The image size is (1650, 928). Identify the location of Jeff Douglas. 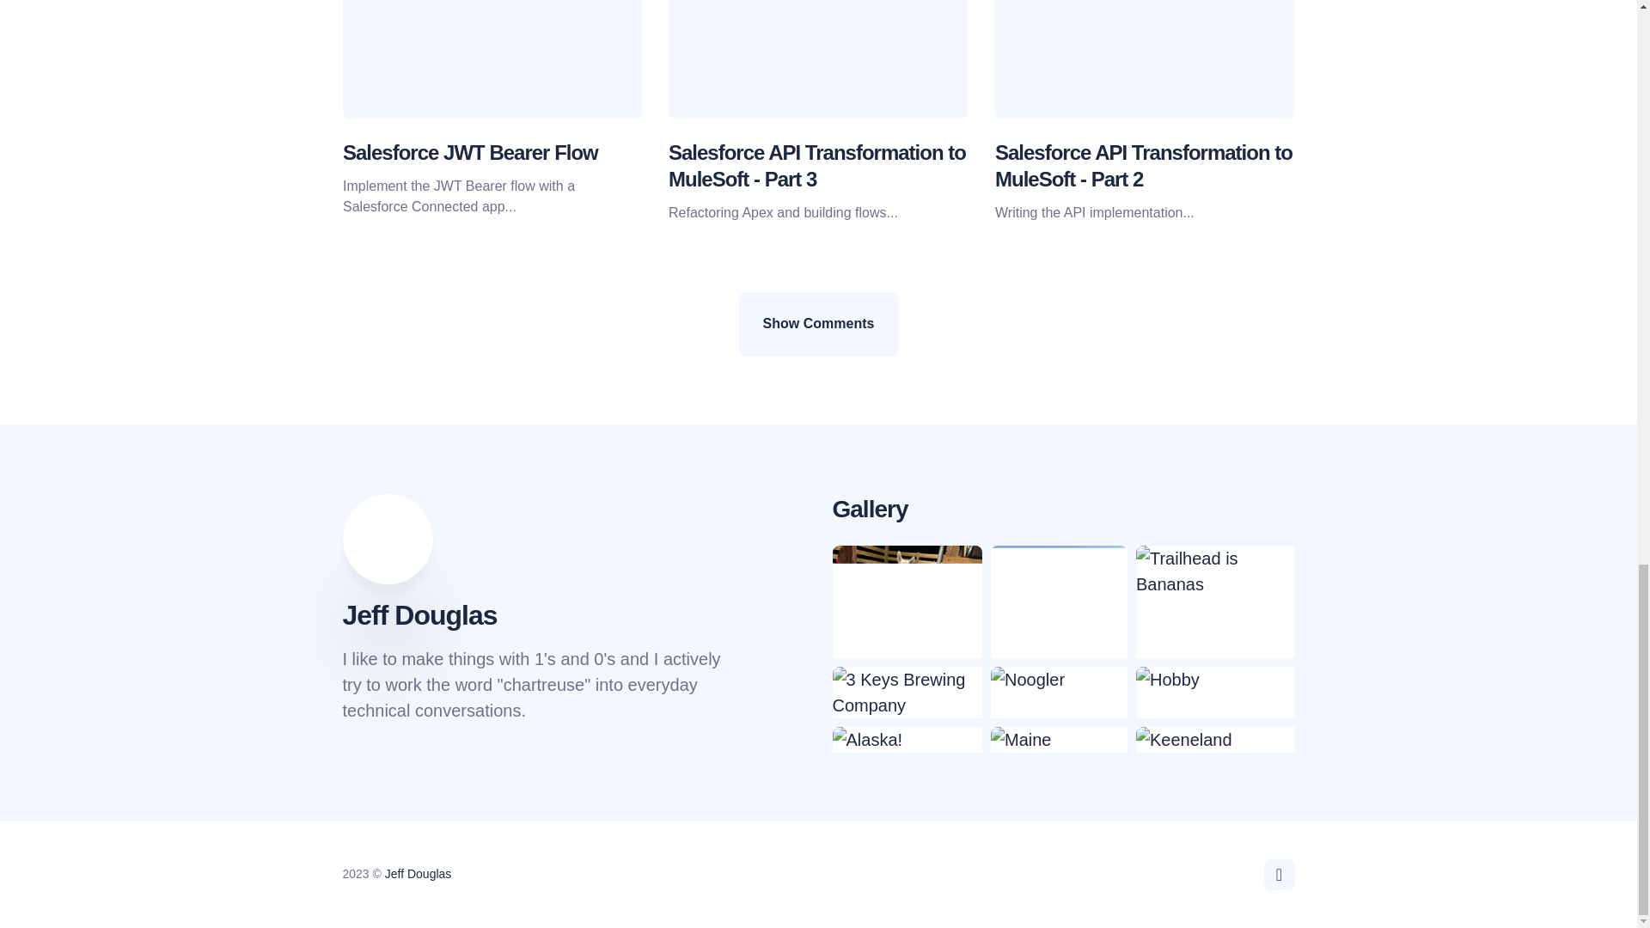
(418, 873).